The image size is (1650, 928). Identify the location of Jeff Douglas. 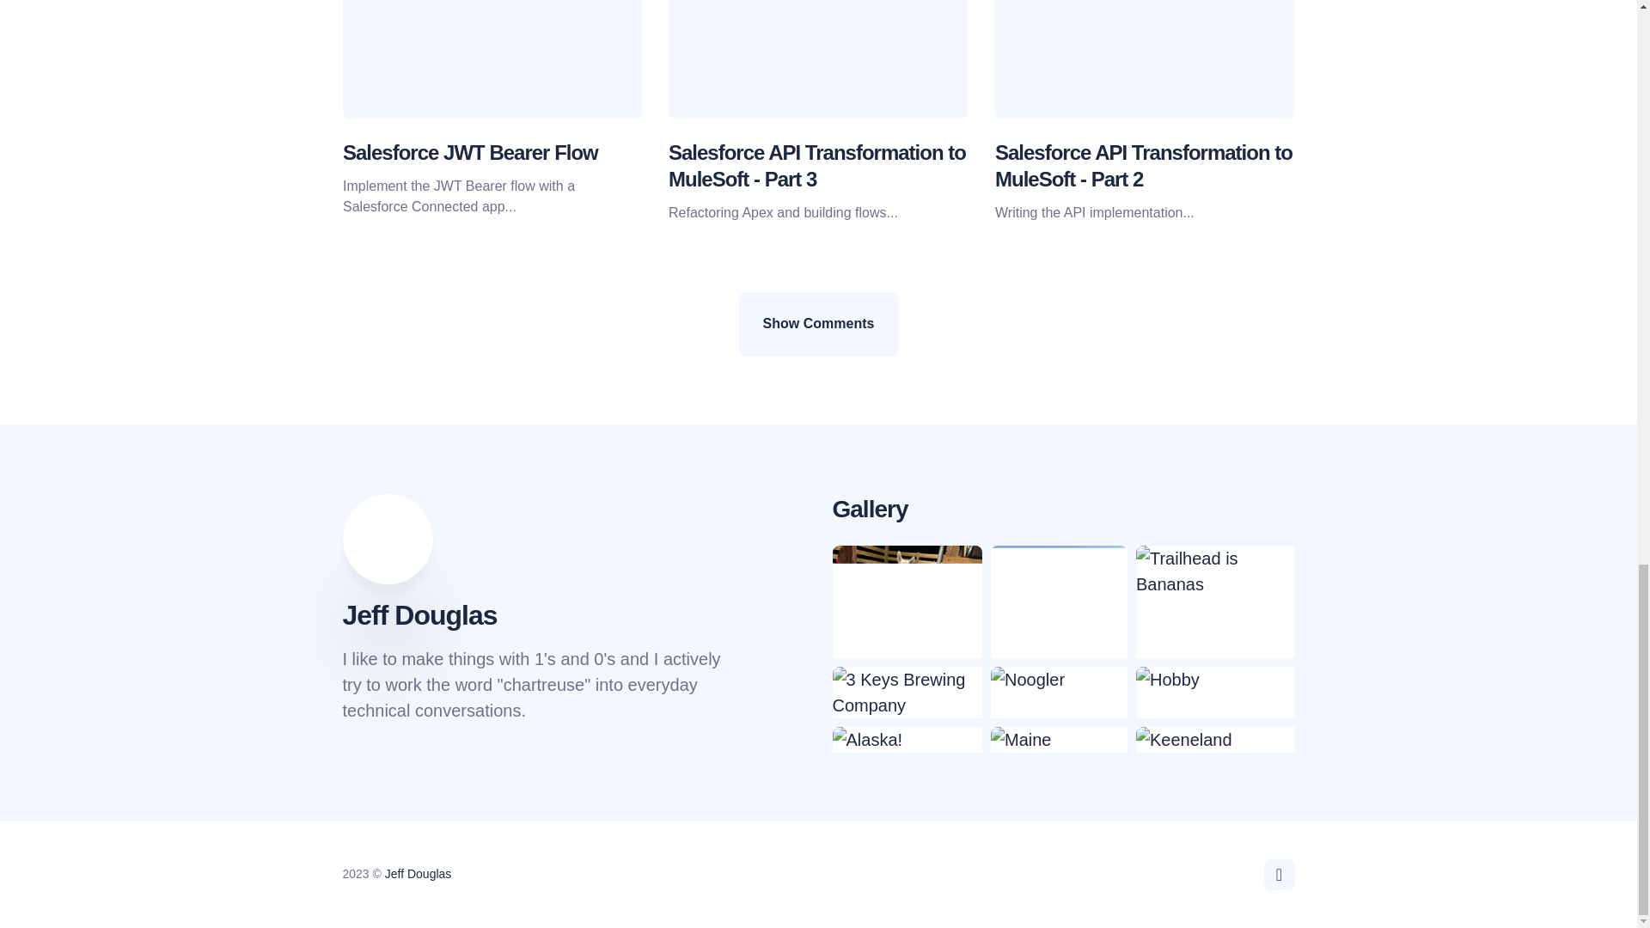
(418, 873).